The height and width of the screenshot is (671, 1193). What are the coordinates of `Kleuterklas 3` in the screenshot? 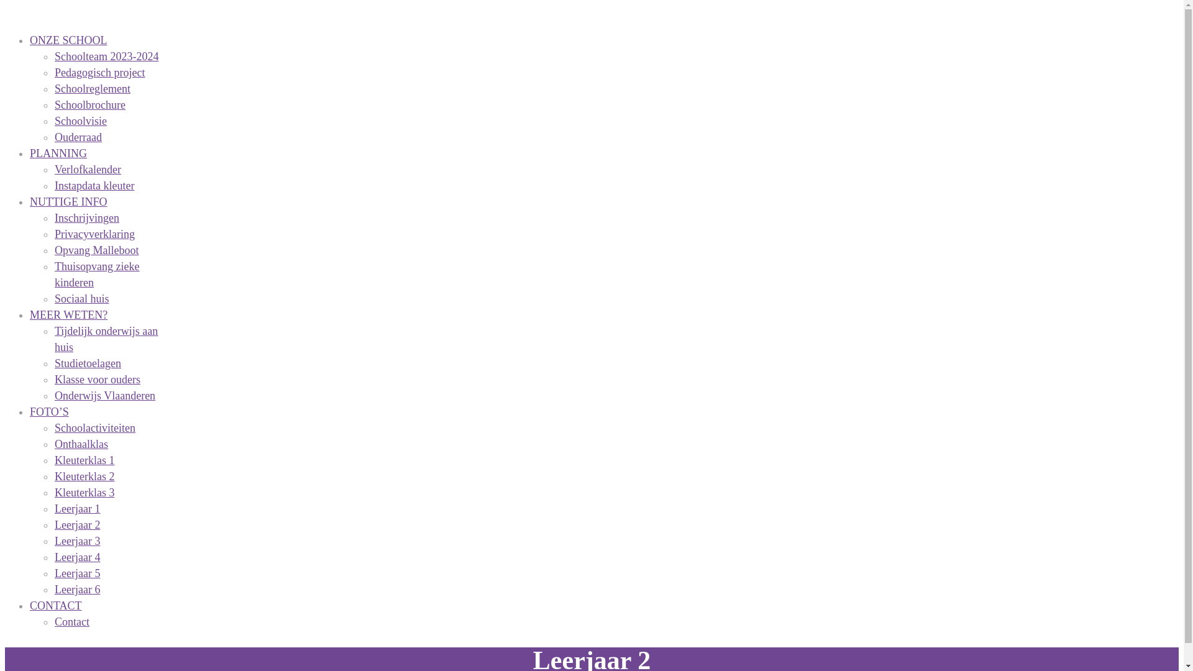 It's located at (85, 493).